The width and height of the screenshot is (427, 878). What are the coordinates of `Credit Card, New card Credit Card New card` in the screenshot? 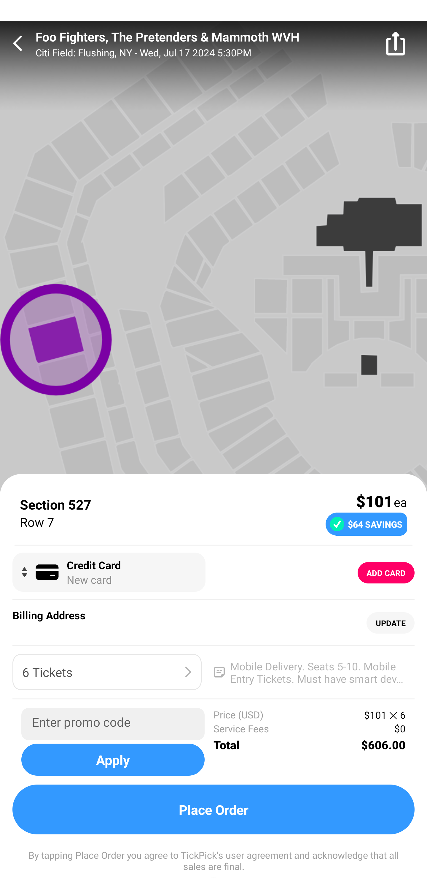 It's located at (109, 572).